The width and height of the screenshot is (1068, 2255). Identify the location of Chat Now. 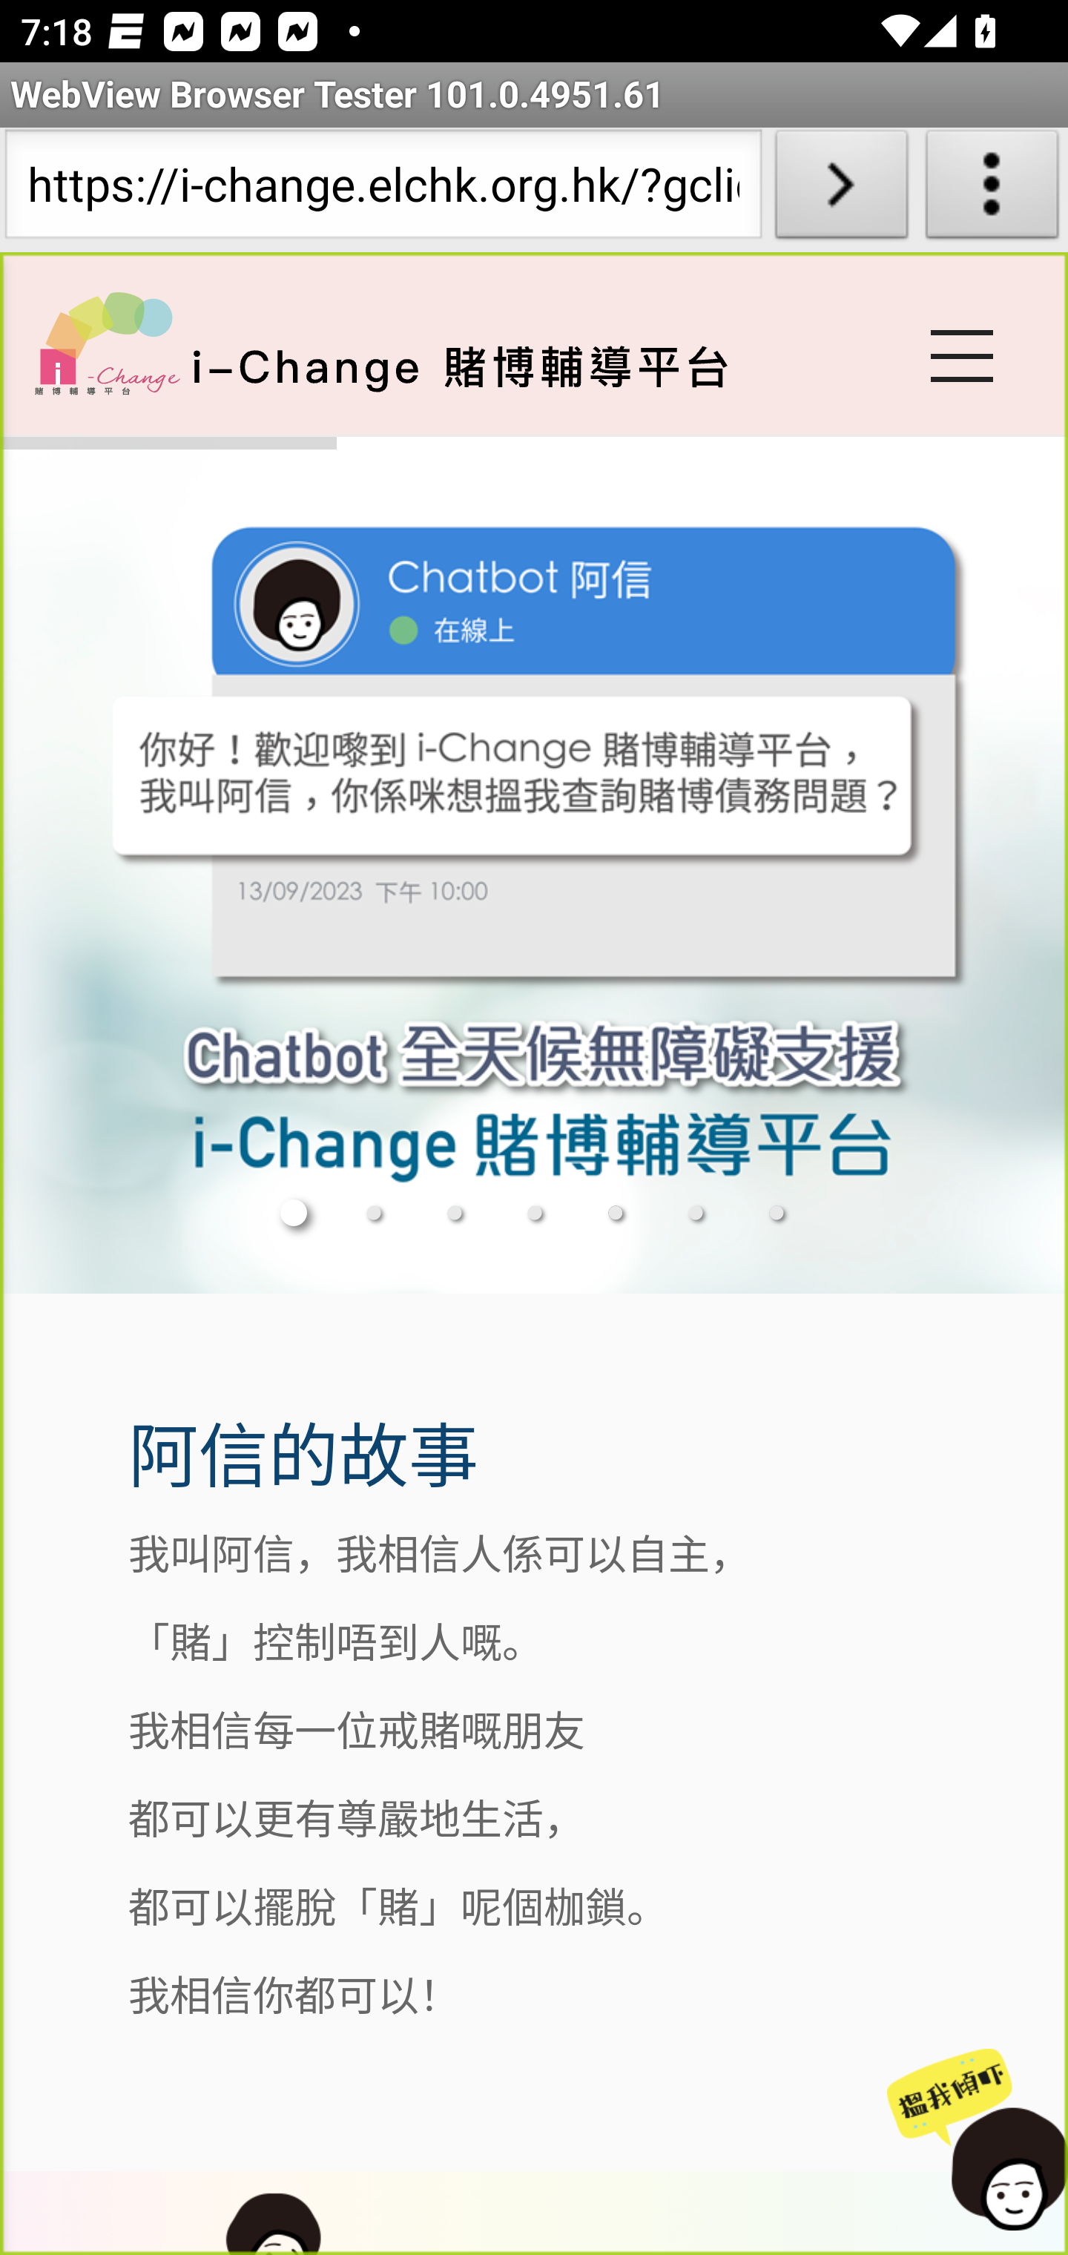
(971, 2141).